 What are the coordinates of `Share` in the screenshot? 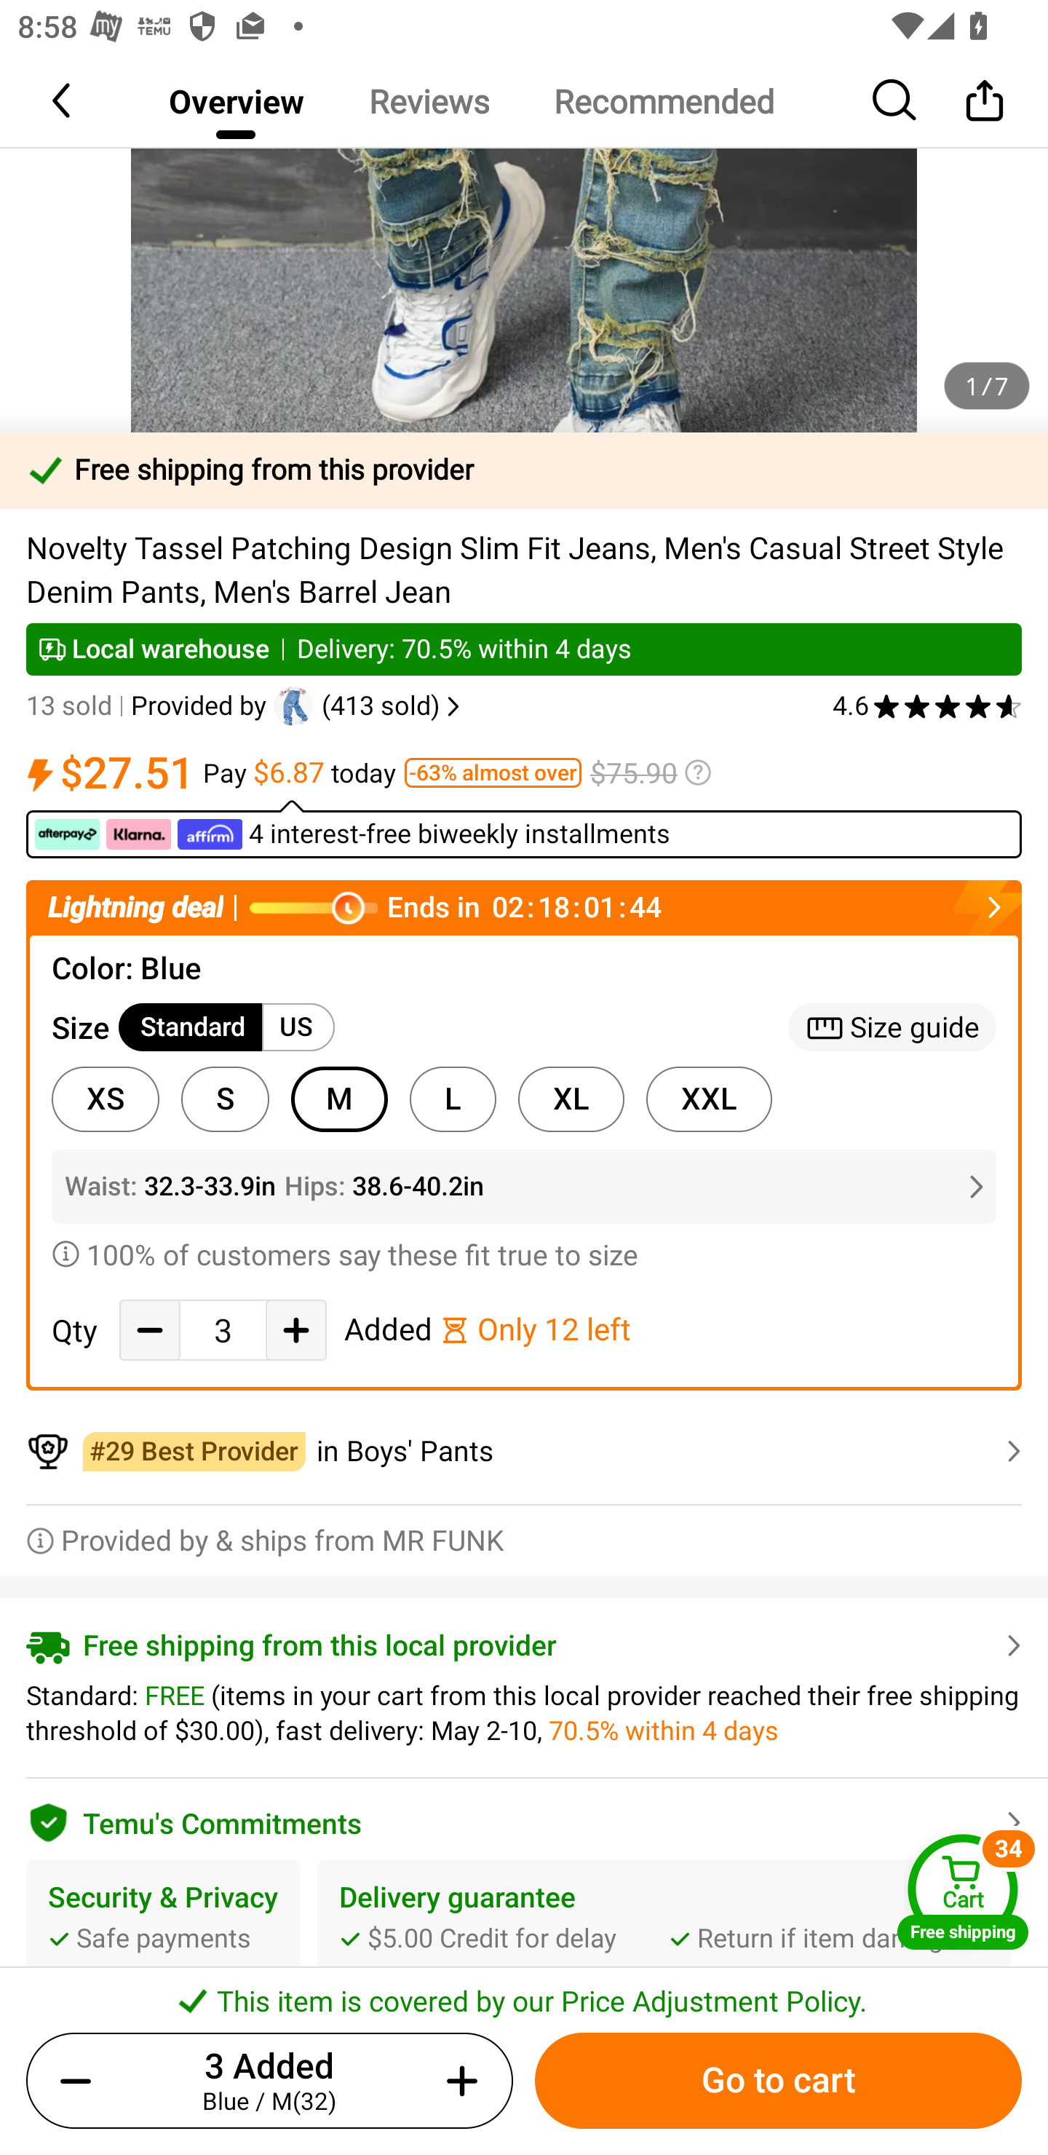 It's located at (984, 100).